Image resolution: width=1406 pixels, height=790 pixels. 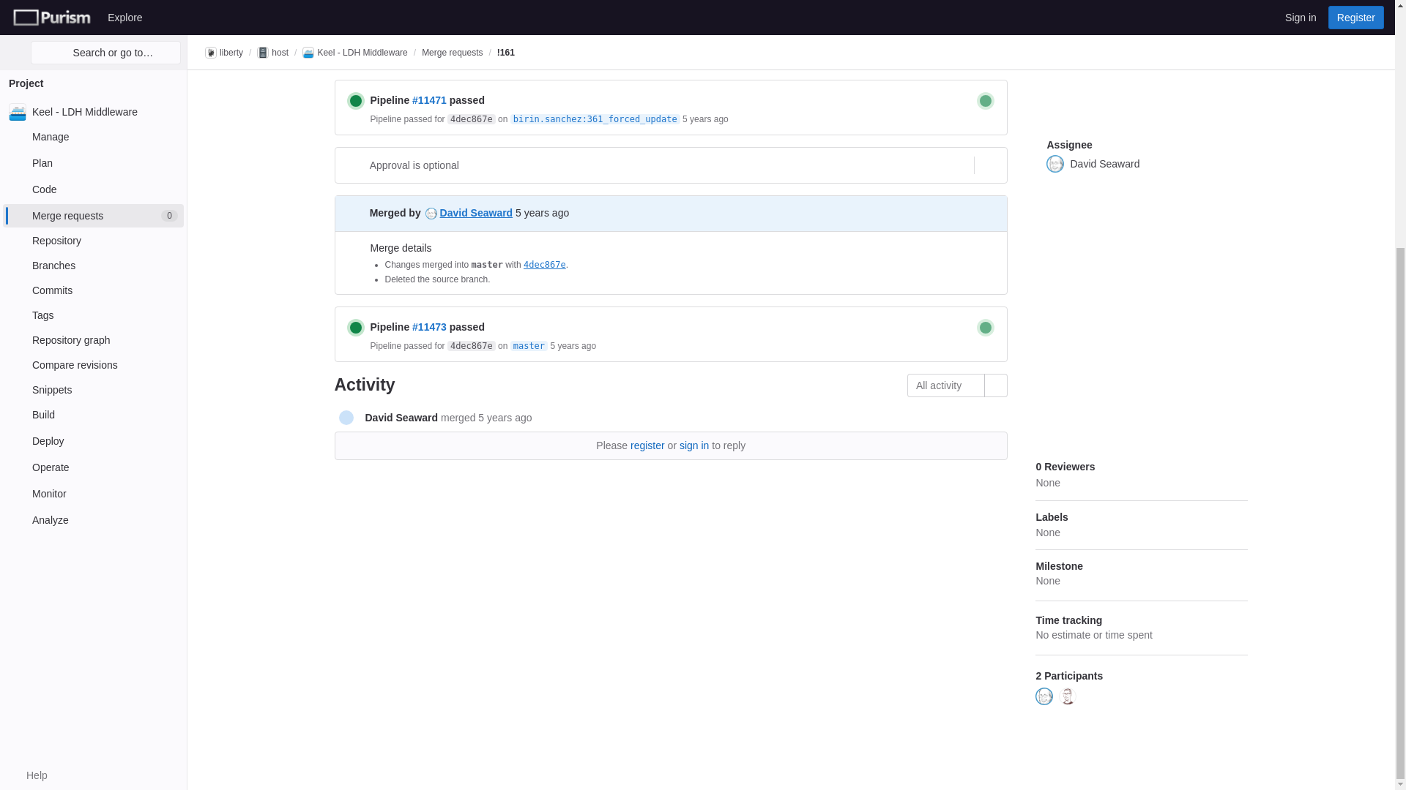 I want to click on Collapse eligible approvers, so click(x=989, y=165).